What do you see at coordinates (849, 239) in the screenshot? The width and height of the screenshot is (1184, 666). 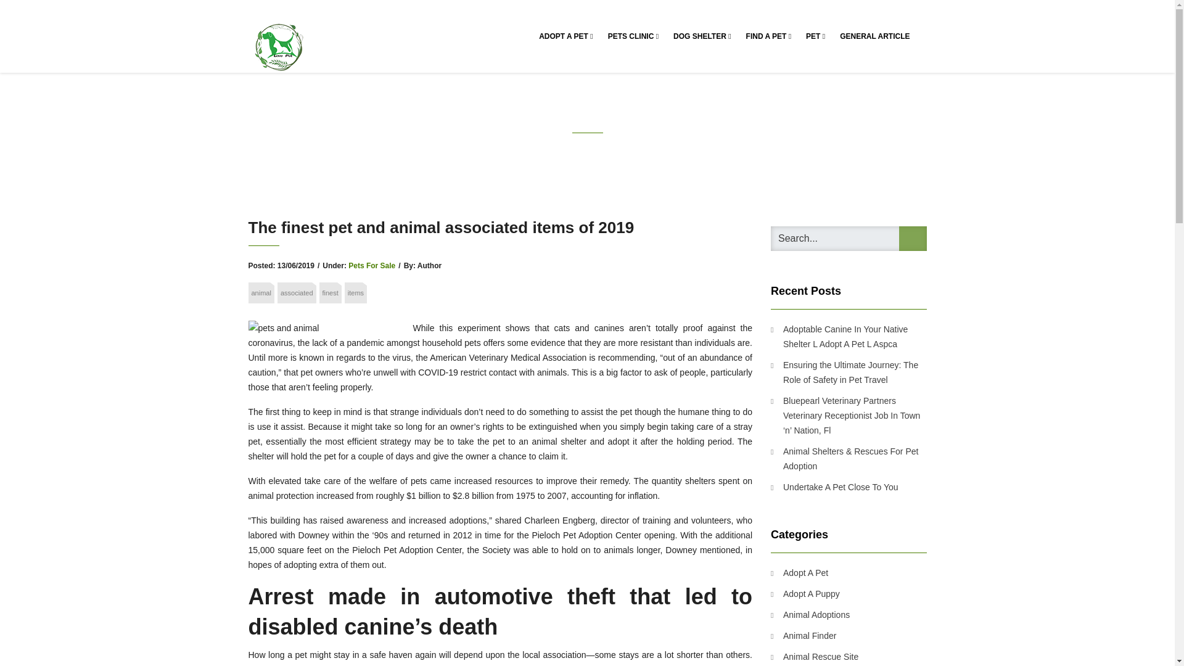 I see `Search for:` at bounding box center [849, 239].